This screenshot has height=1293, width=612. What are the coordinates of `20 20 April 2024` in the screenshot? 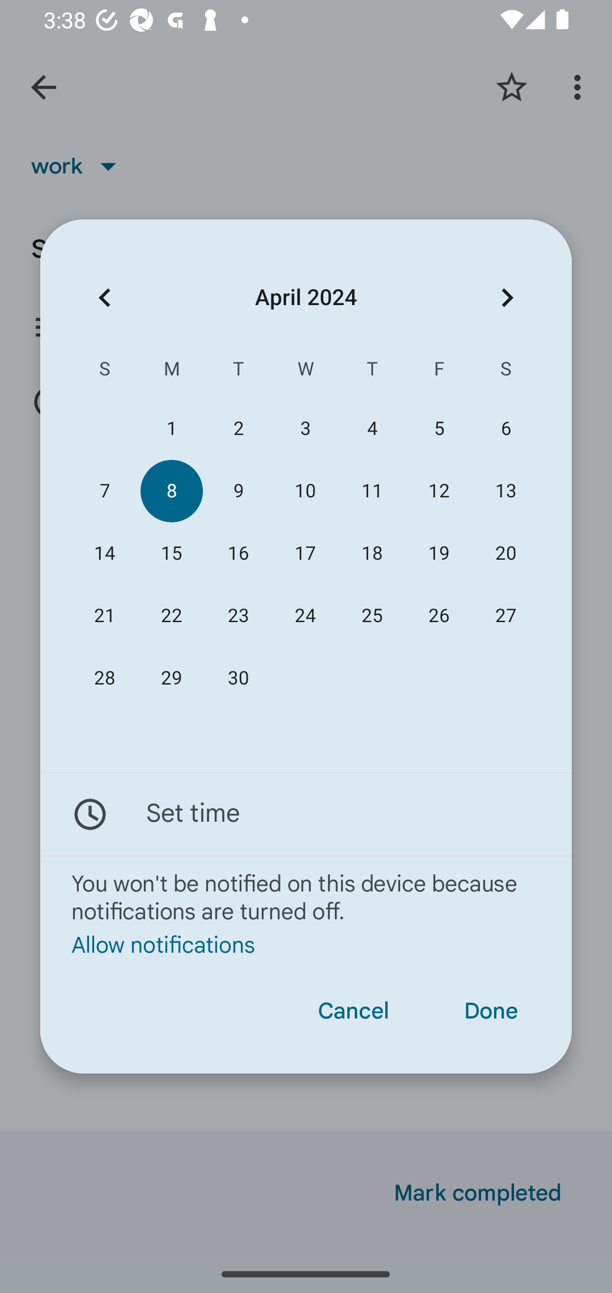 It's located at (505, 553).